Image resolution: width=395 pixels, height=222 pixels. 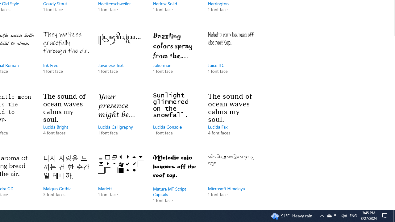 What do you see at coordinates (121, 59) in the screenshot?
I see `Javanese Text, 1 font face` at bounding box center [121, 59].